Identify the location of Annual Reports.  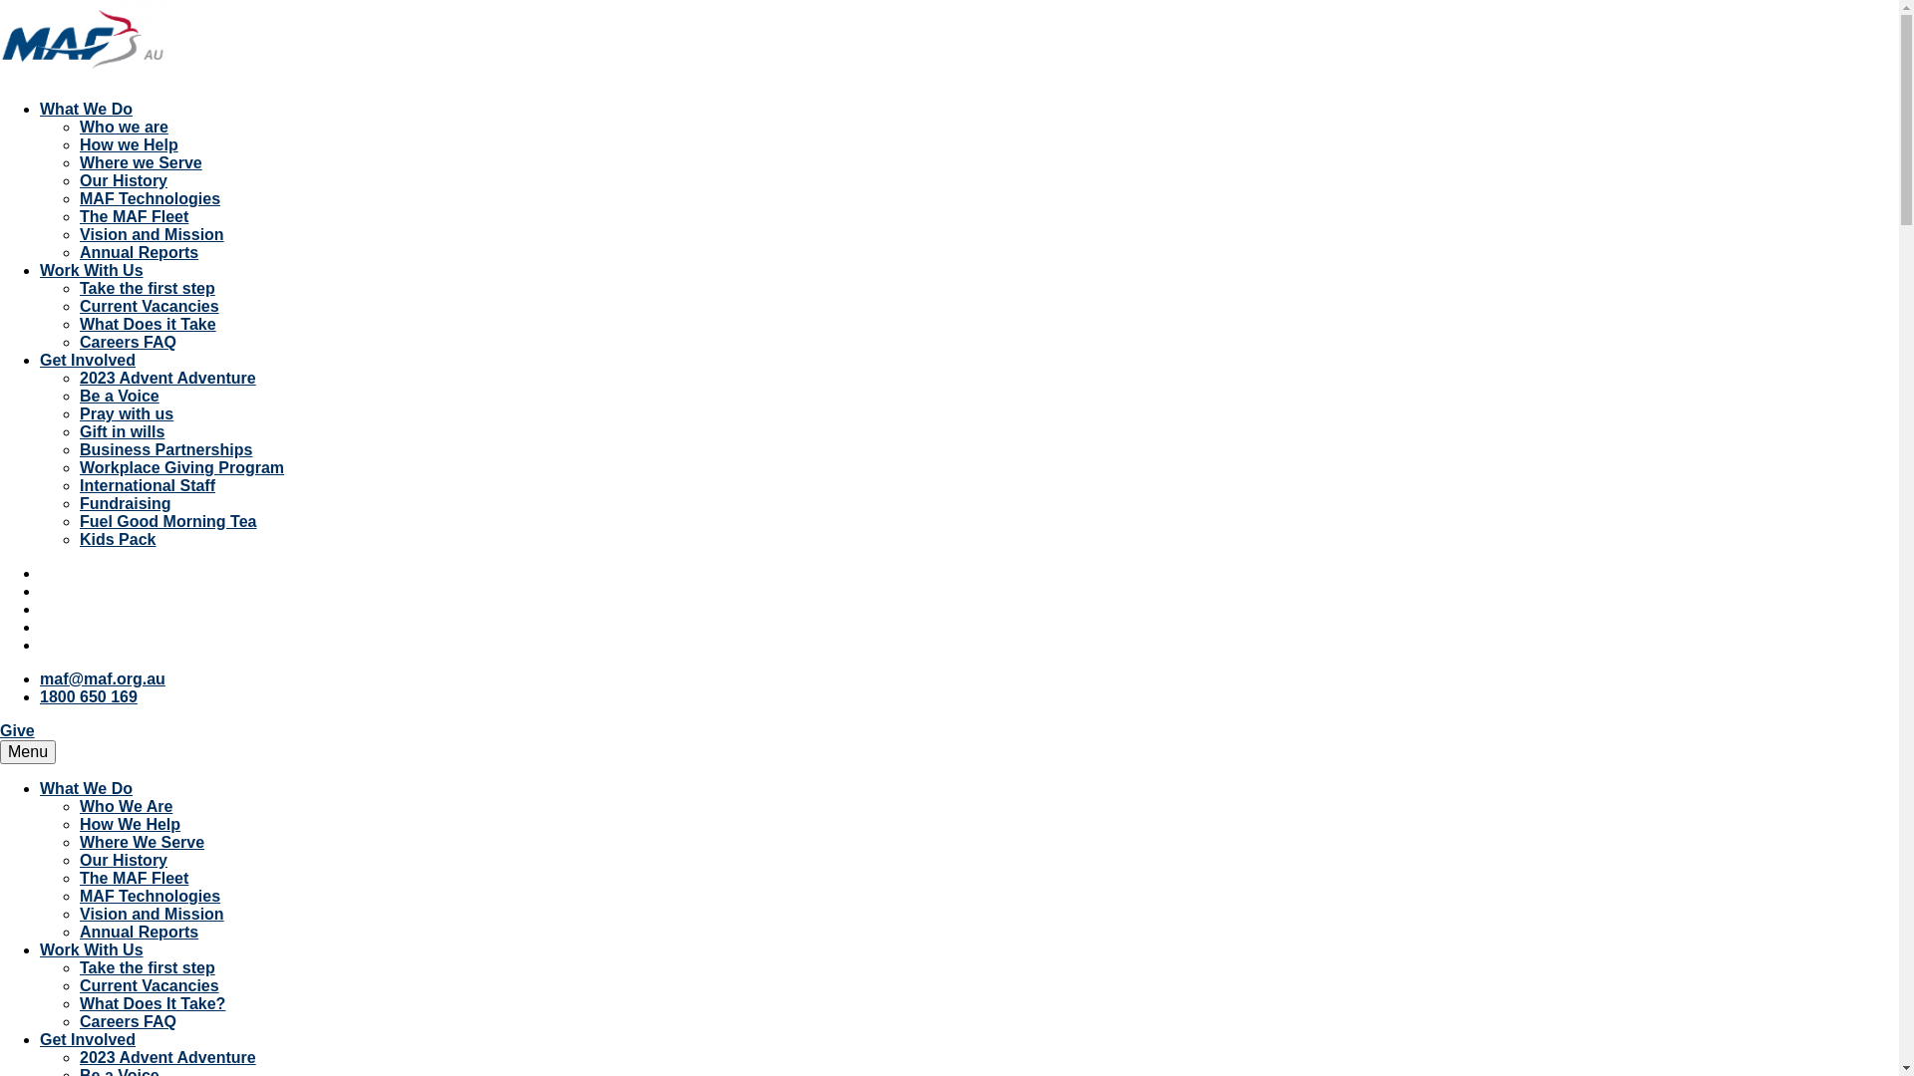
(140, 253).